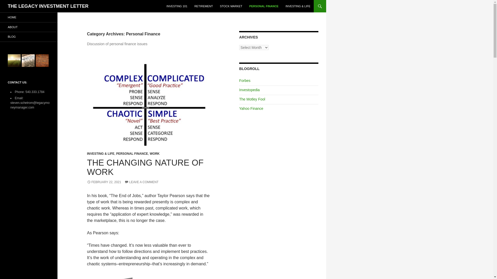 This screenshot has height=279, width=497. I want to click on Investment Education, so click(249, 90).